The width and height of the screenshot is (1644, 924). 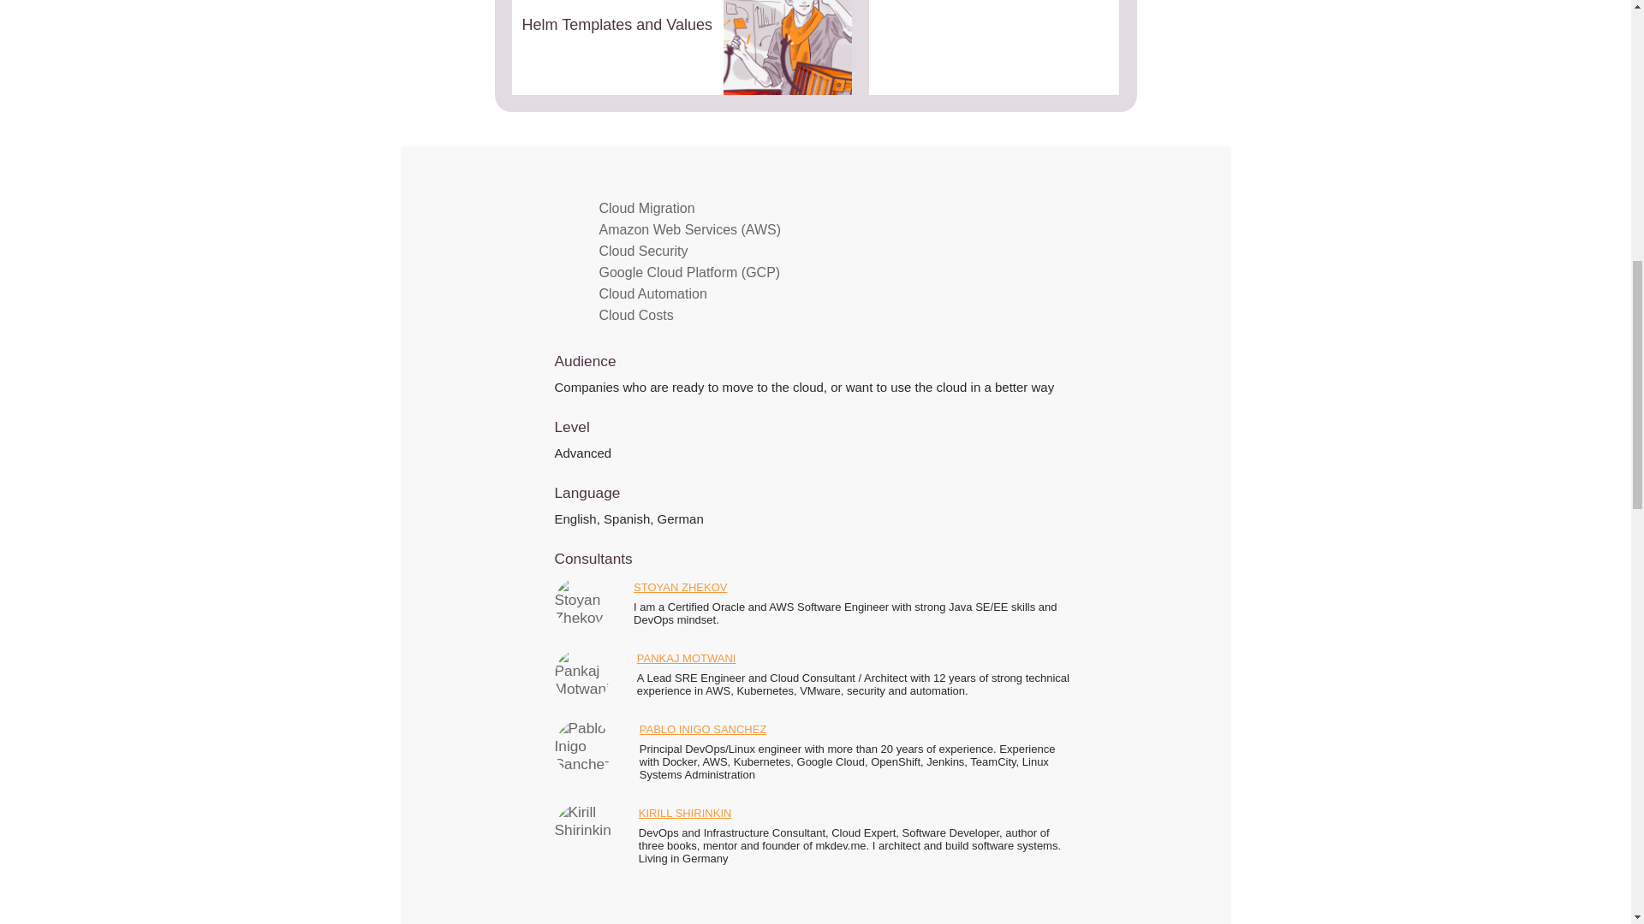 I want to click on PANKAJ MOTWANI, so click(x=687, y=662).